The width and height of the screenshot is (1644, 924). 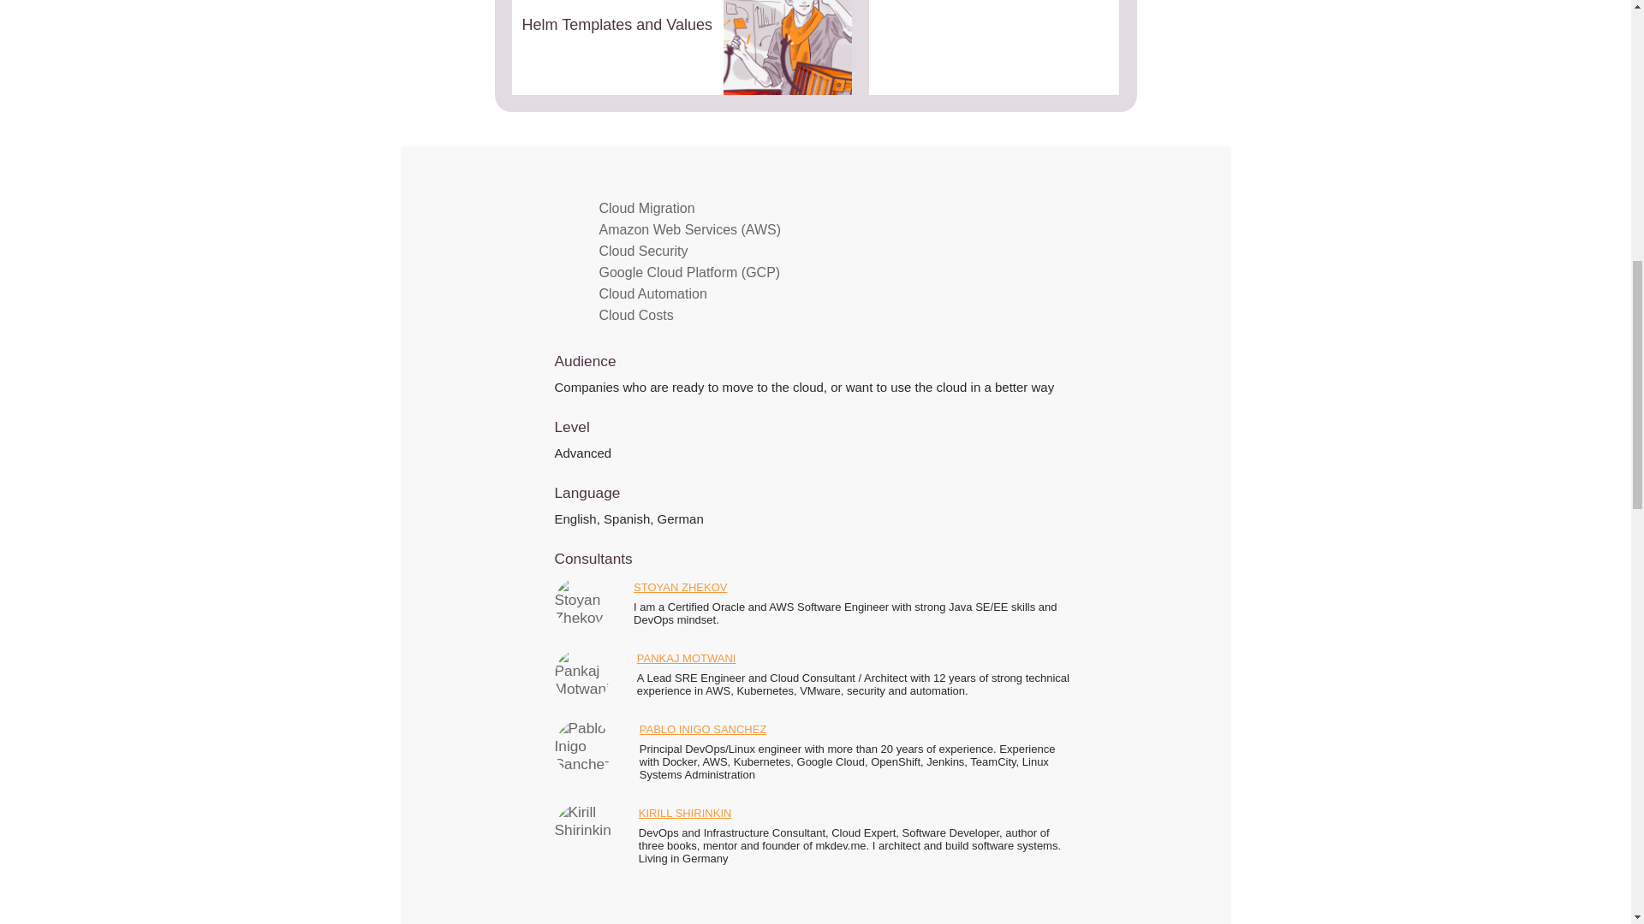 I want to click on PANKAJ MOTWANI, so click(x=687, y=662).